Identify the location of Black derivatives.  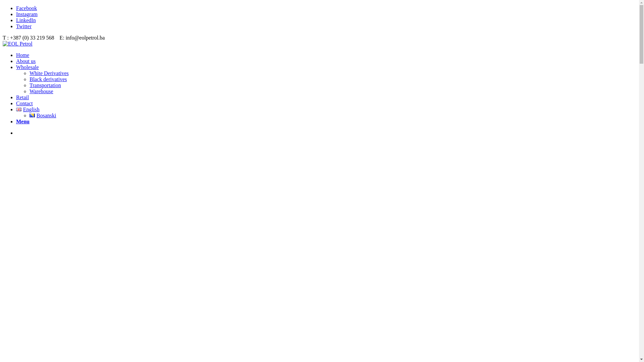
(48, 79).